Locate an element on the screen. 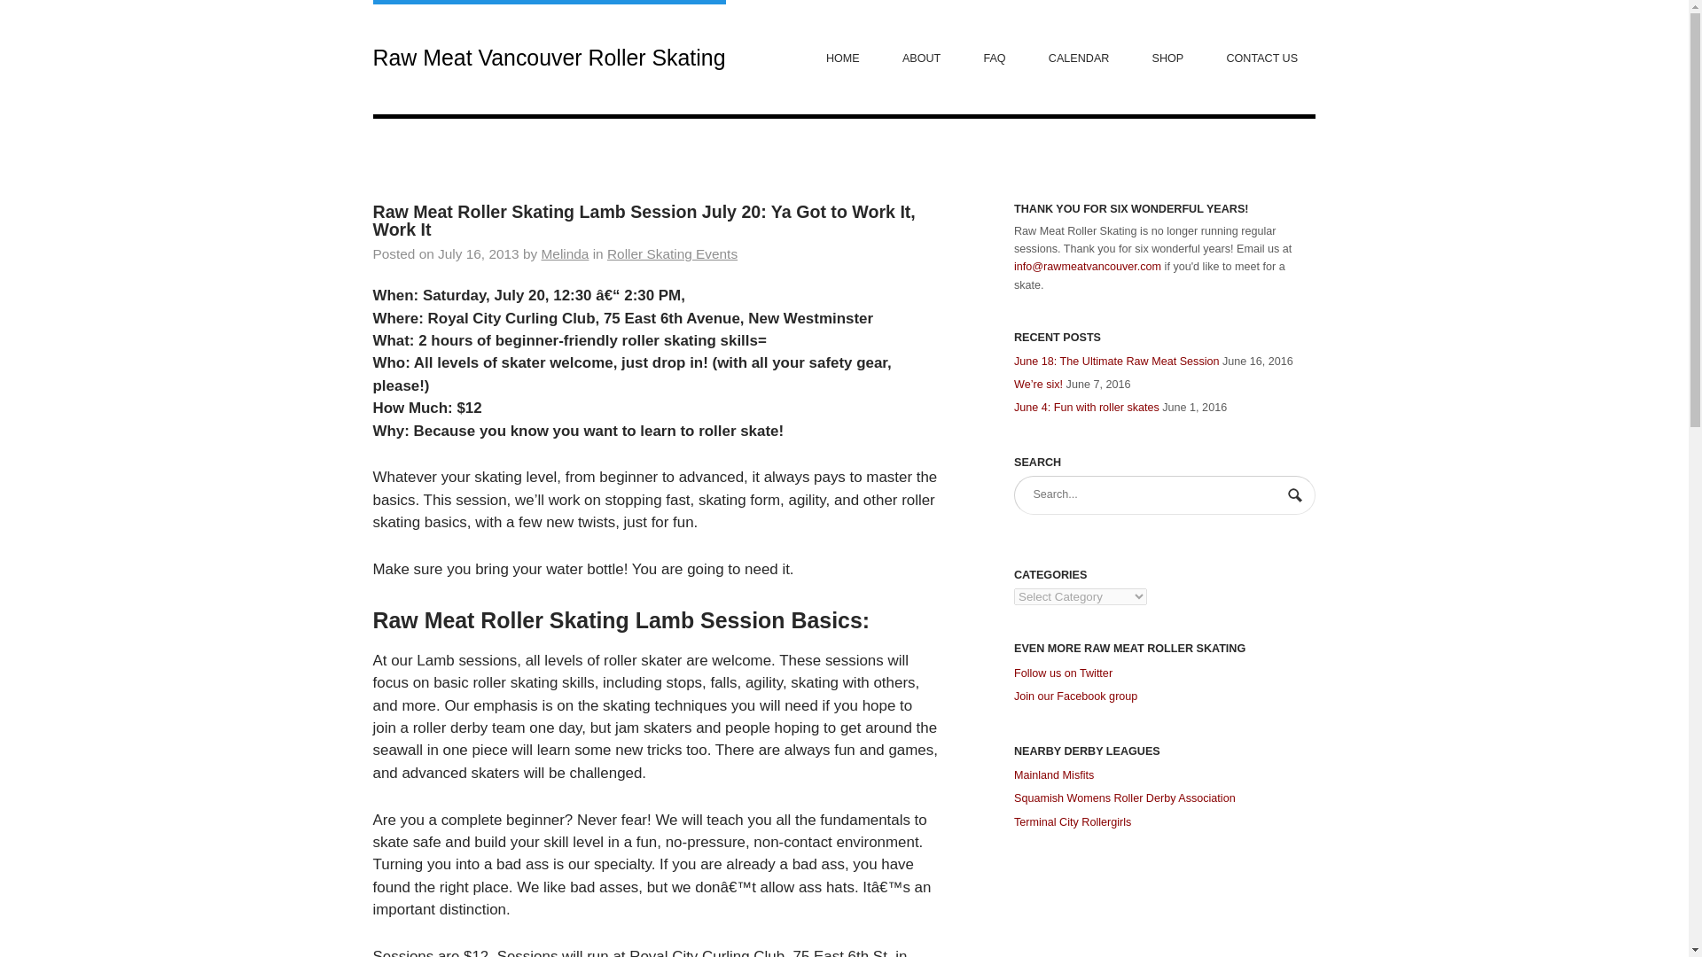  Melinda is located at coordinates (565, 253).